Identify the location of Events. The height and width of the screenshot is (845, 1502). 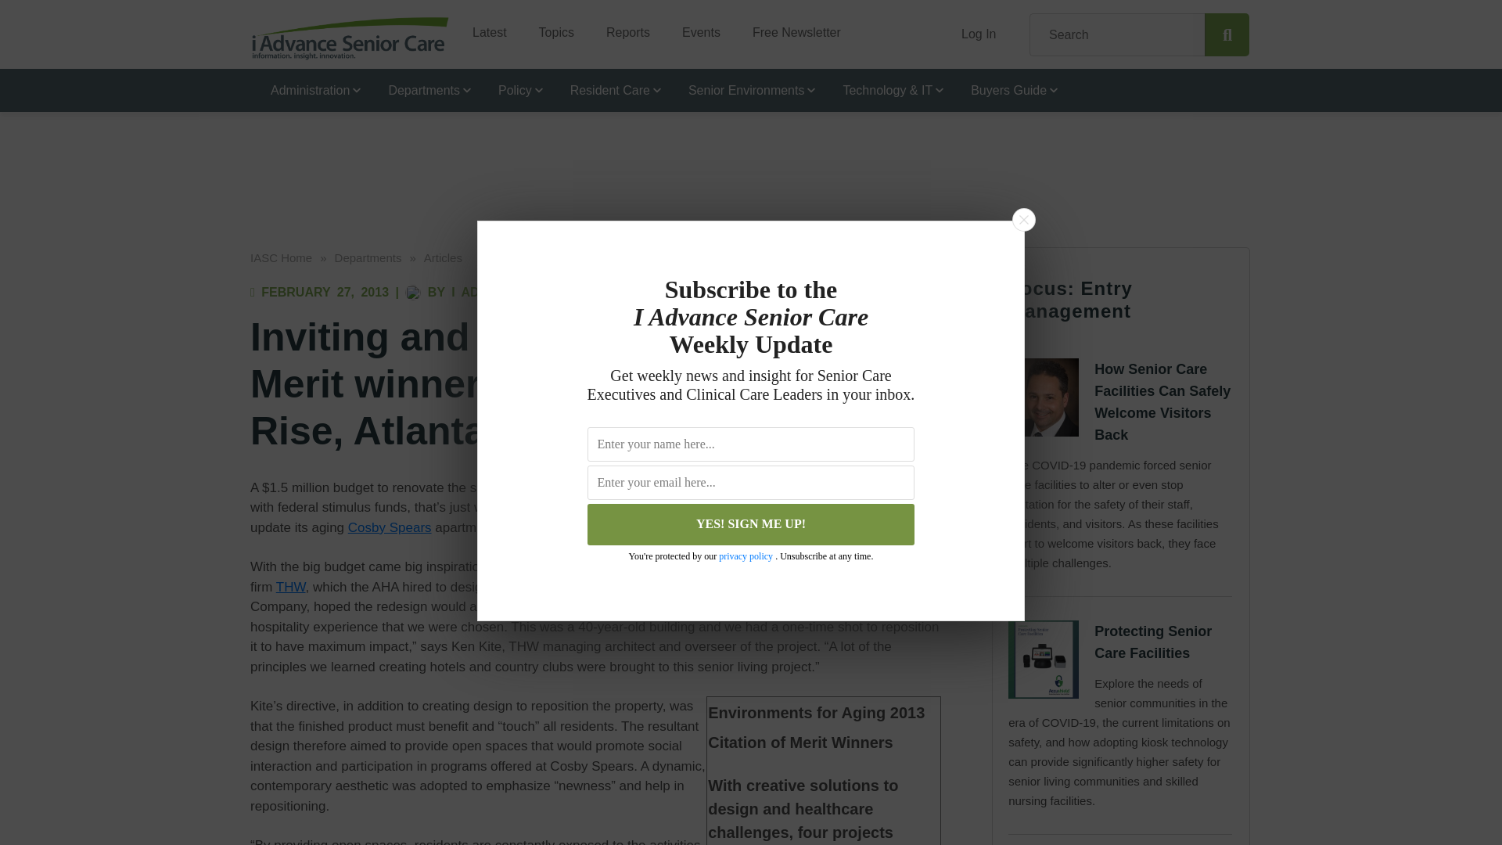
(695, 27).